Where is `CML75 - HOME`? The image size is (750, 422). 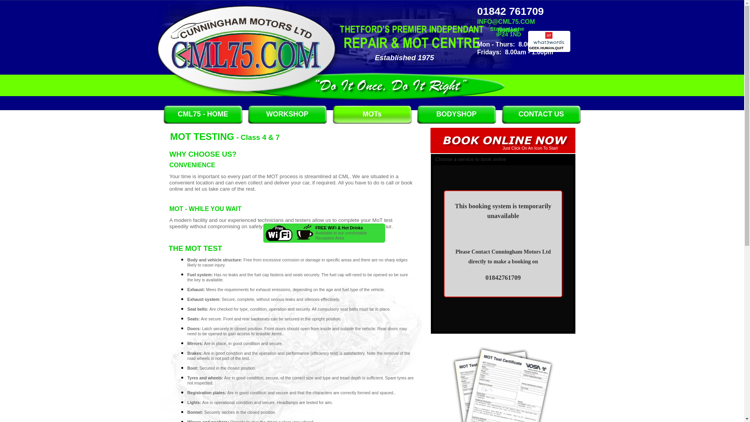
CML75 - HOME is located at coordinates (203, 114).